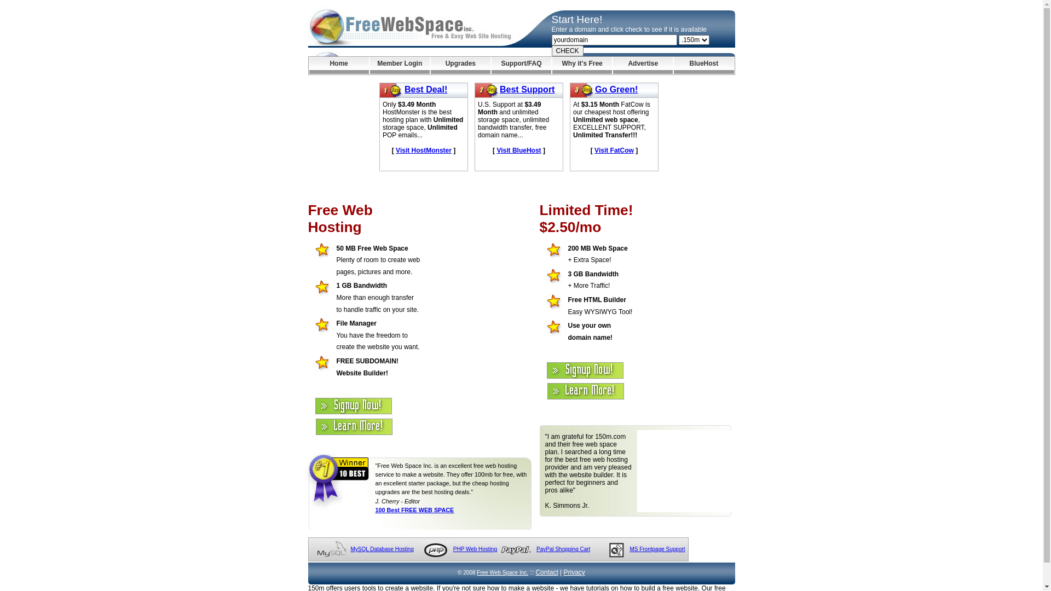  What do you see at coordinates (475, 549) in the screenshot?
I see `PHP Web Hosting` at bounding box center [475, 549].